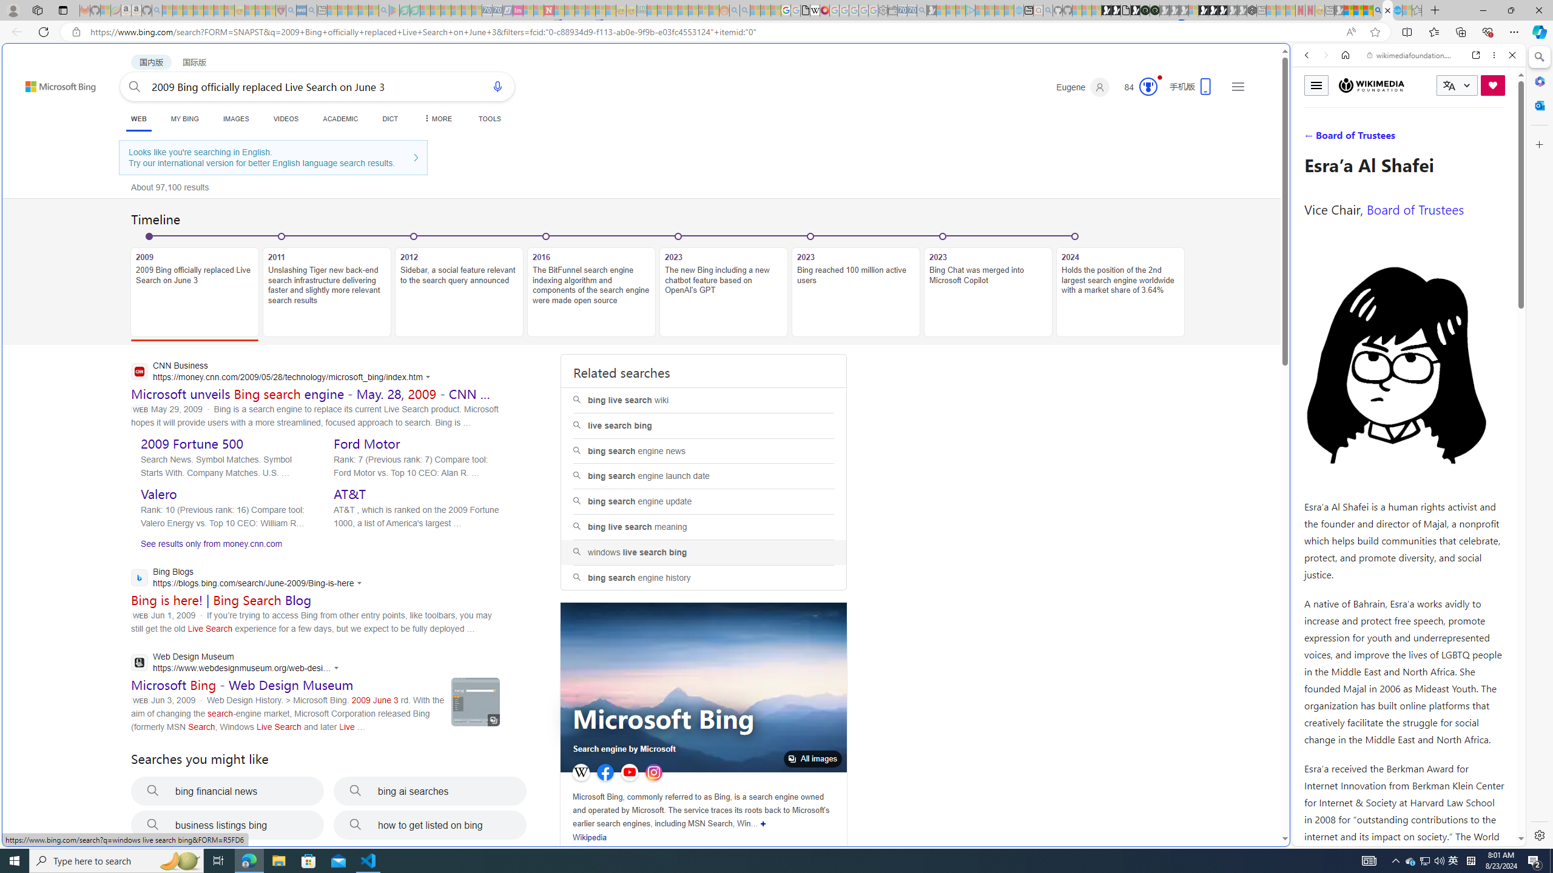  I want to click on bing financial news, so click(227, 791).